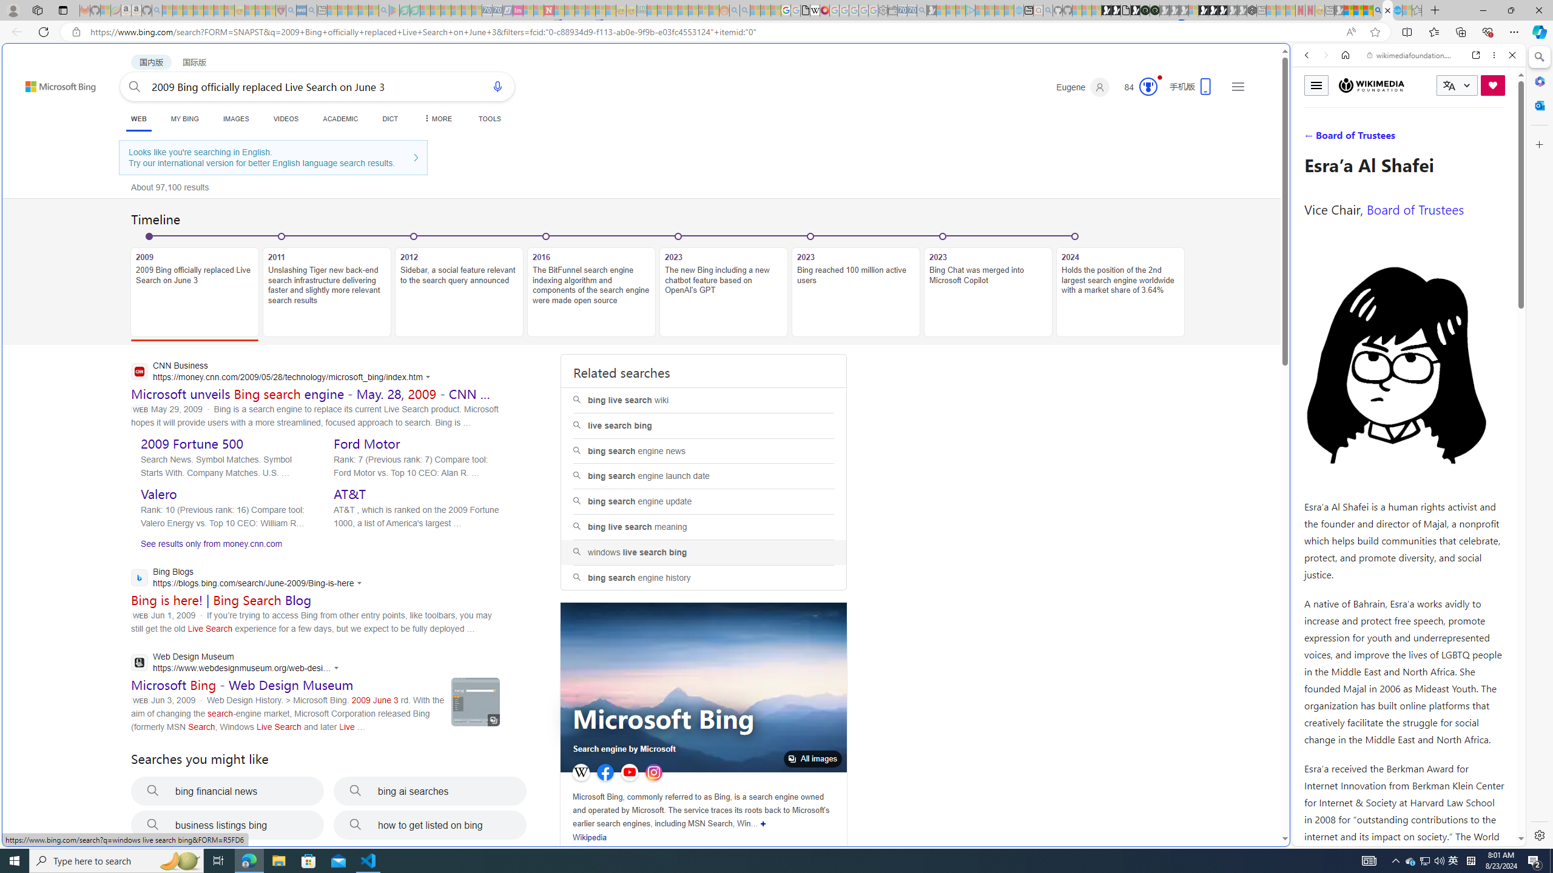  I want to click on bing financial news, so click(227, 791).